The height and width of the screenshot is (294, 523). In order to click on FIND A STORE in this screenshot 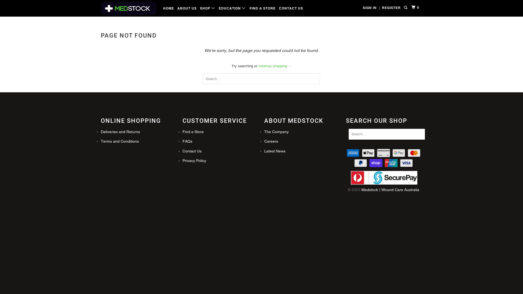, I will do `click(263, 8)`.